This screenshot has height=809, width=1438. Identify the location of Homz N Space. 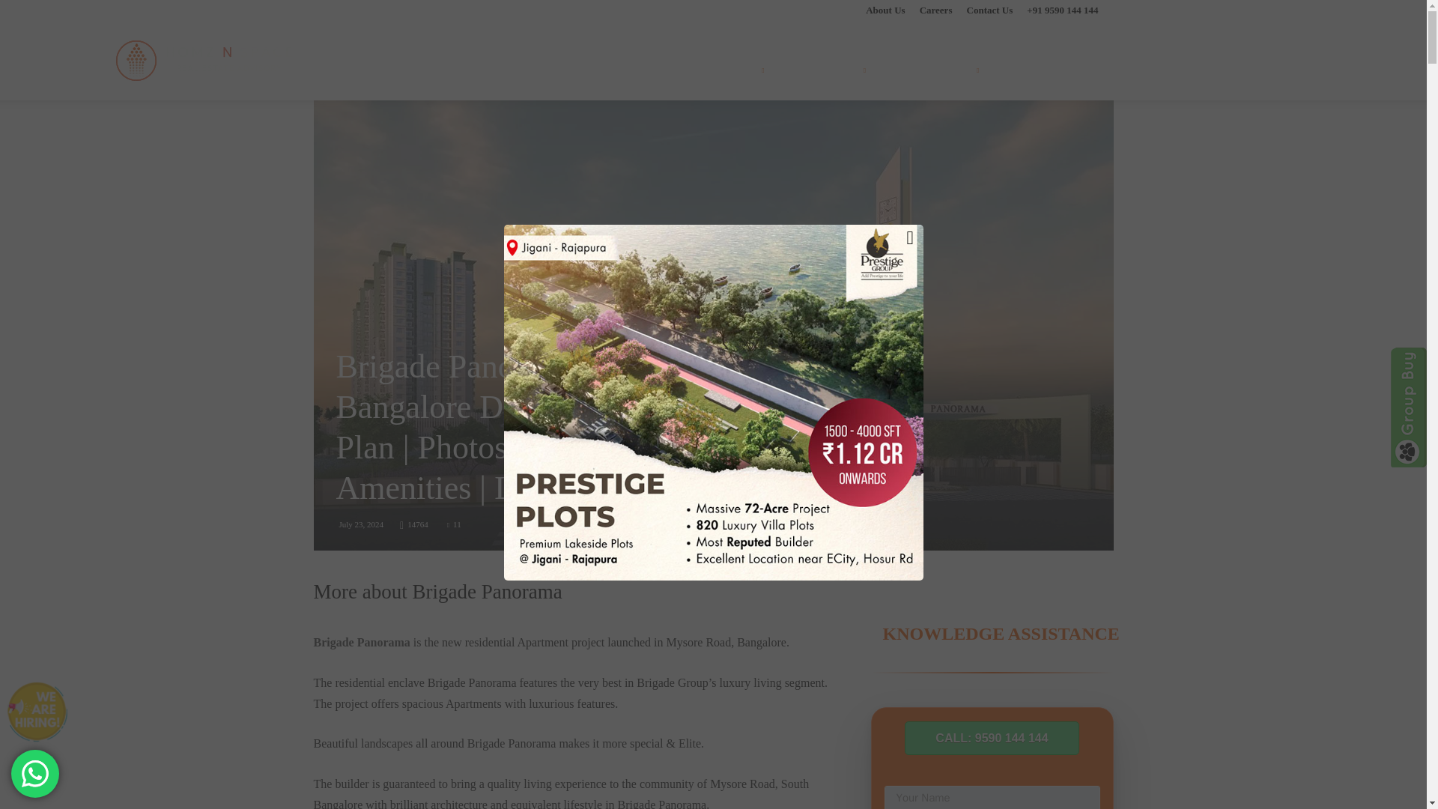
(203, 60).